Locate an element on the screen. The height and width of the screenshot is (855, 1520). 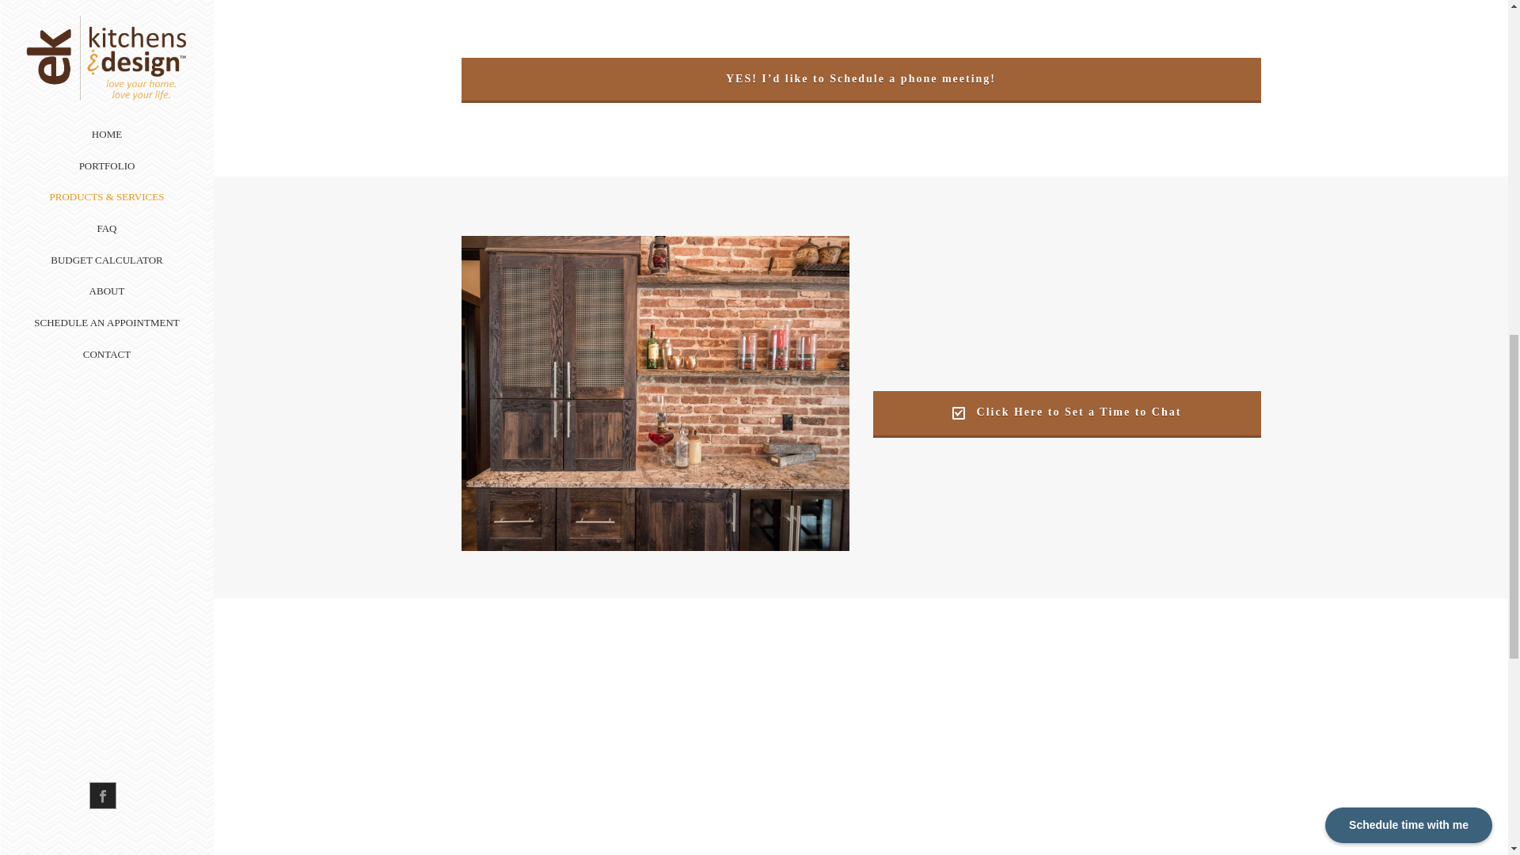
Click Here to Set a Time to Chat is located at coordinates (1066, 412).